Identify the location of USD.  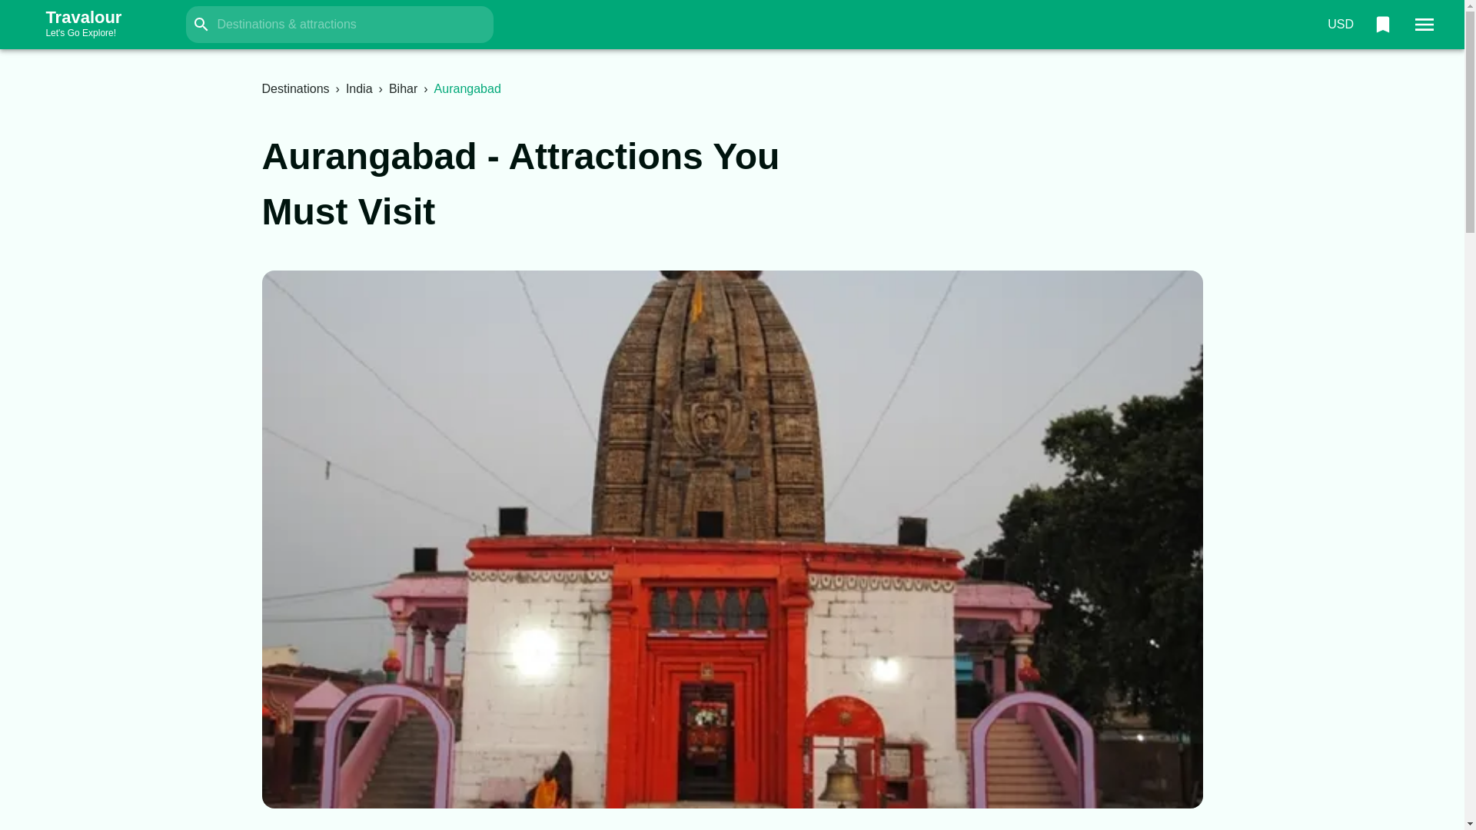
(1340, 25).